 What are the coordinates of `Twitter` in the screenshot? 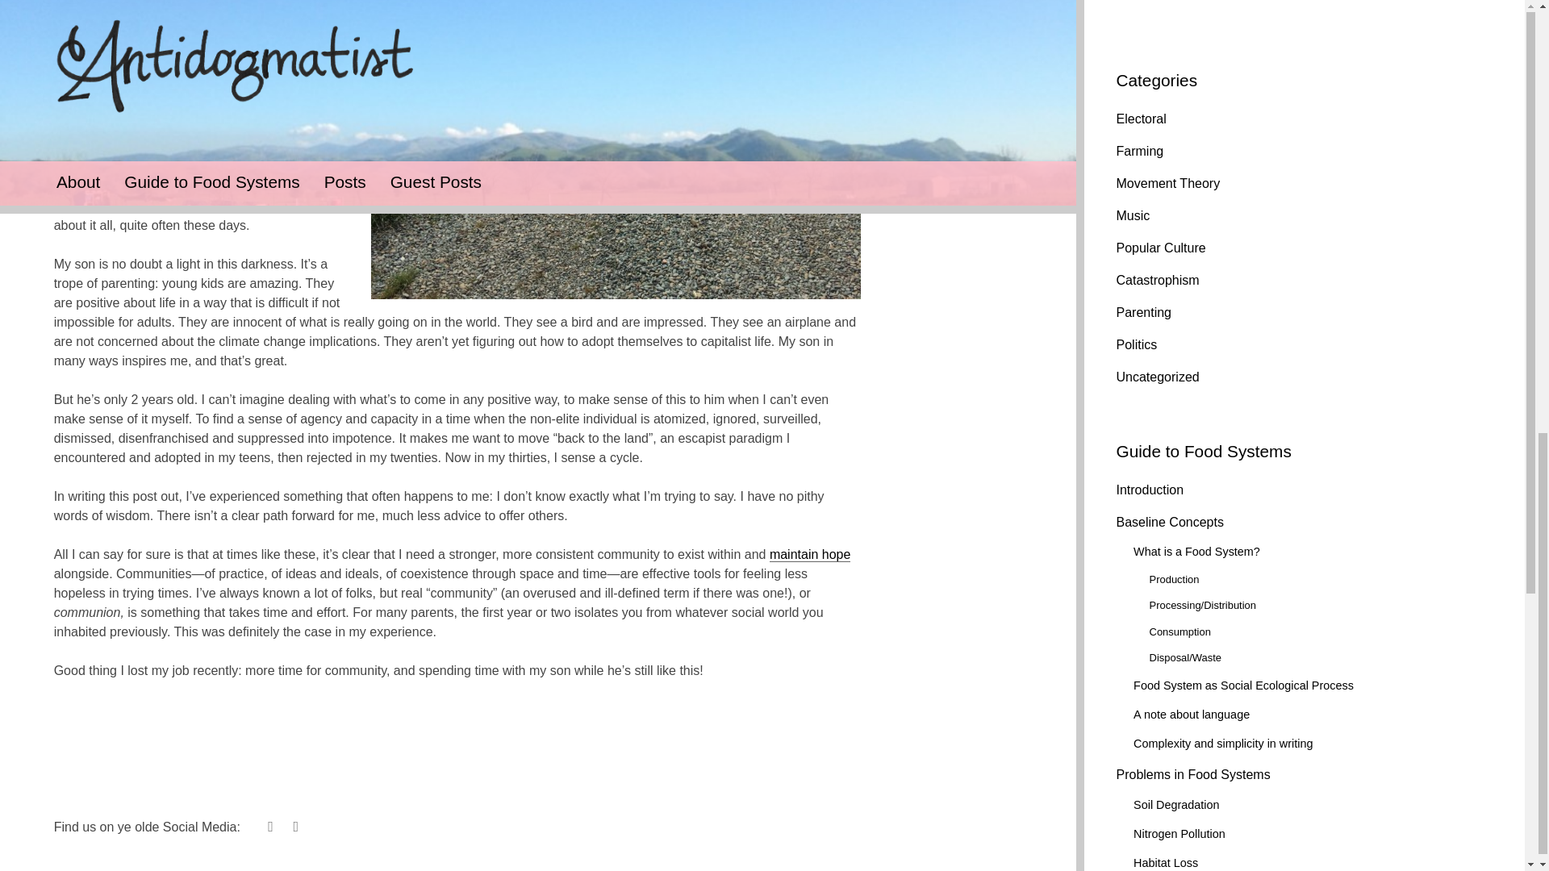 It's located at (269, 829).